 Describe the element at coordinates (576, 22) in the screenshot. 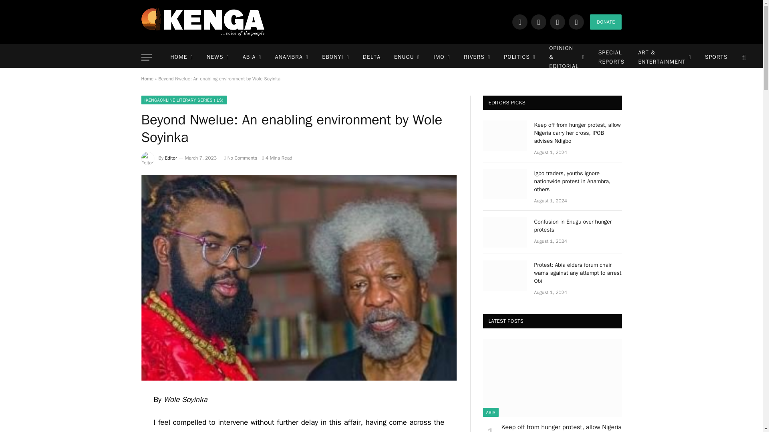

I see `YouTube` at that location.